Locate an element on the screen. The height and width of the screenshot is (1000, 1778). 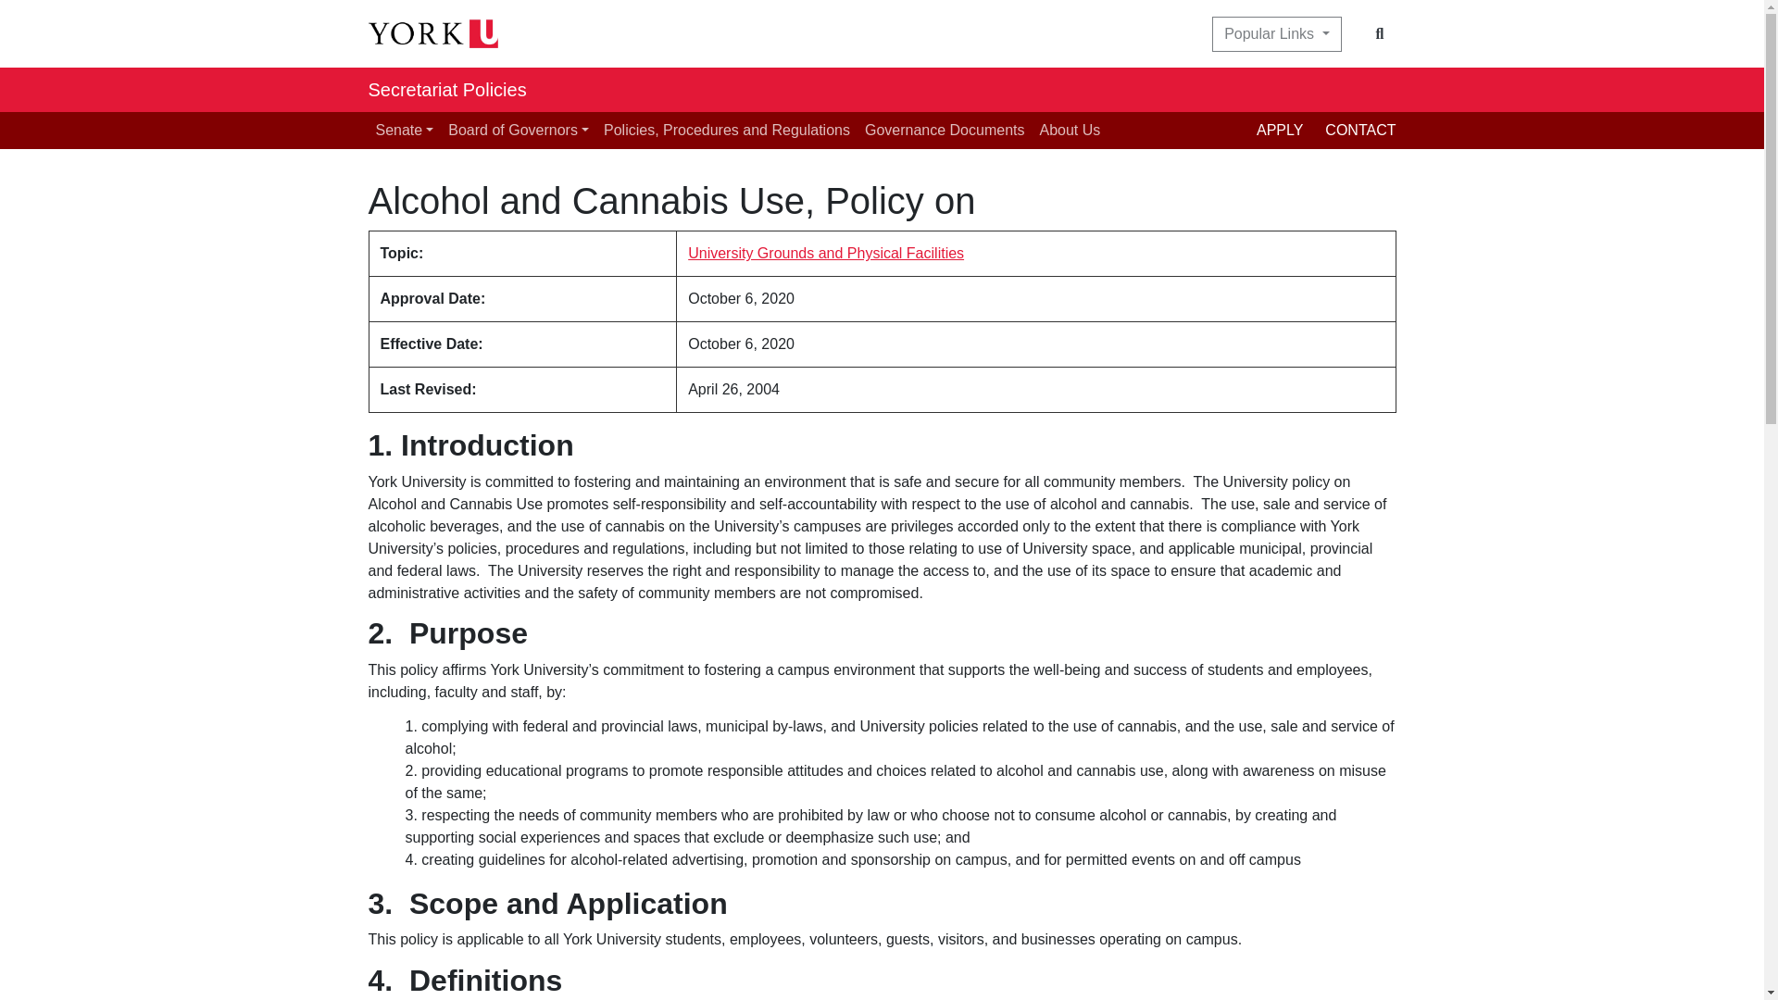
Secretariat Policies is located at coordinates (446, 89).